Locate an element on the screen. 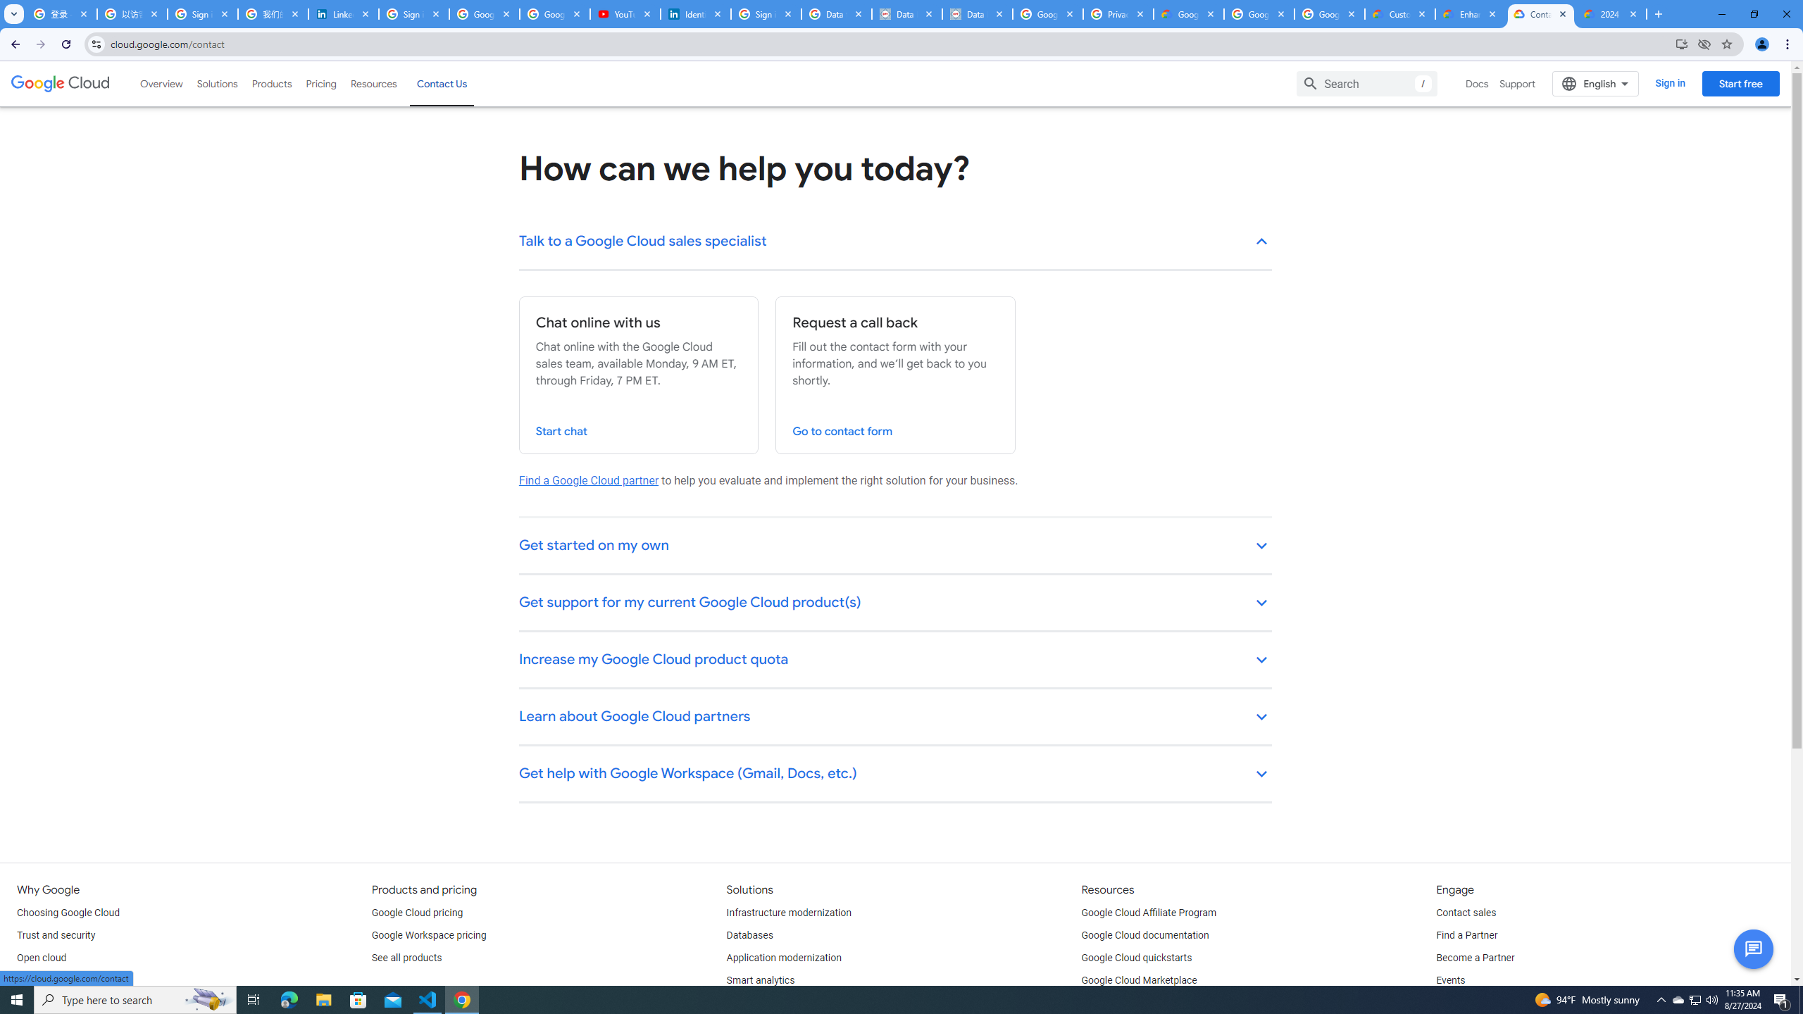 The width and height of the screenshot is (1803, 1014). Become a Partner is located at coordinates (1475, 958).